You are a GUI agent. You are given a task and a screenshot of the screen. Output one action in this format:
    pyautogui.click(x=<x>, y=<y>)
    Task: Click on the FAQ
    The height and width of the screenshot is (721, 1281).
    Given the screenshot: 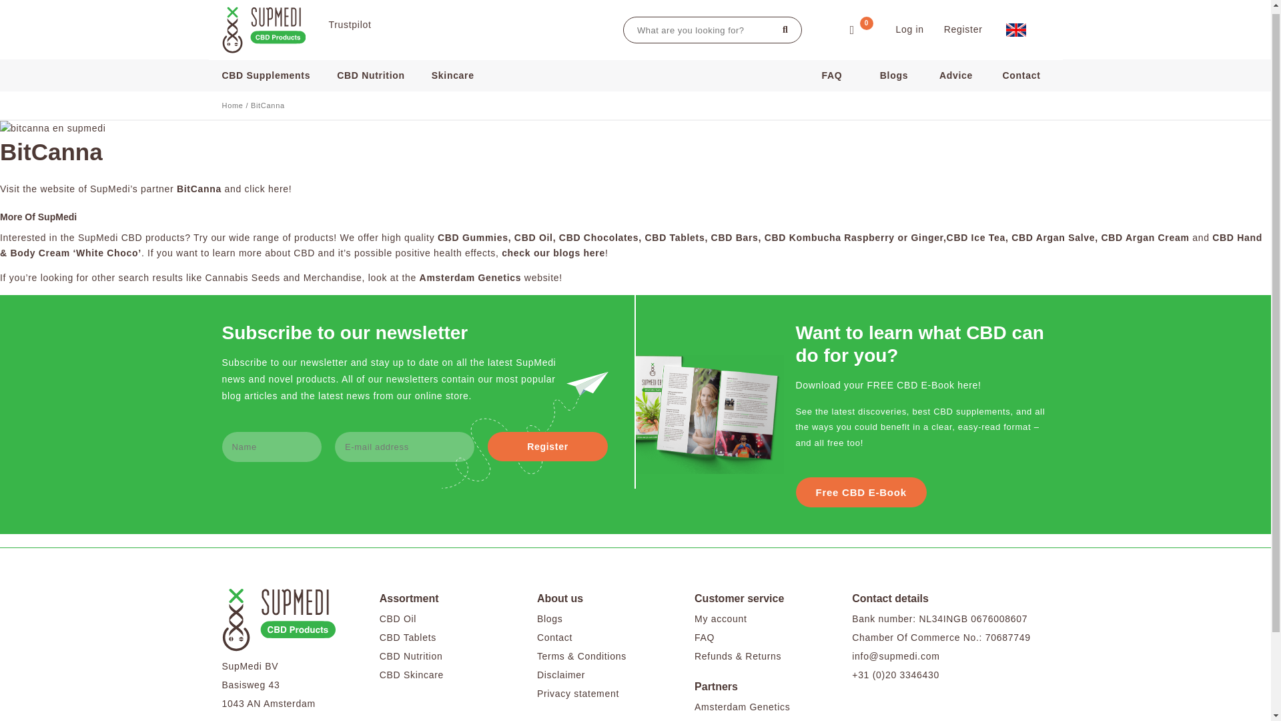 What is the action you would take?
    pyautogui.click(x=831, y=69)
    